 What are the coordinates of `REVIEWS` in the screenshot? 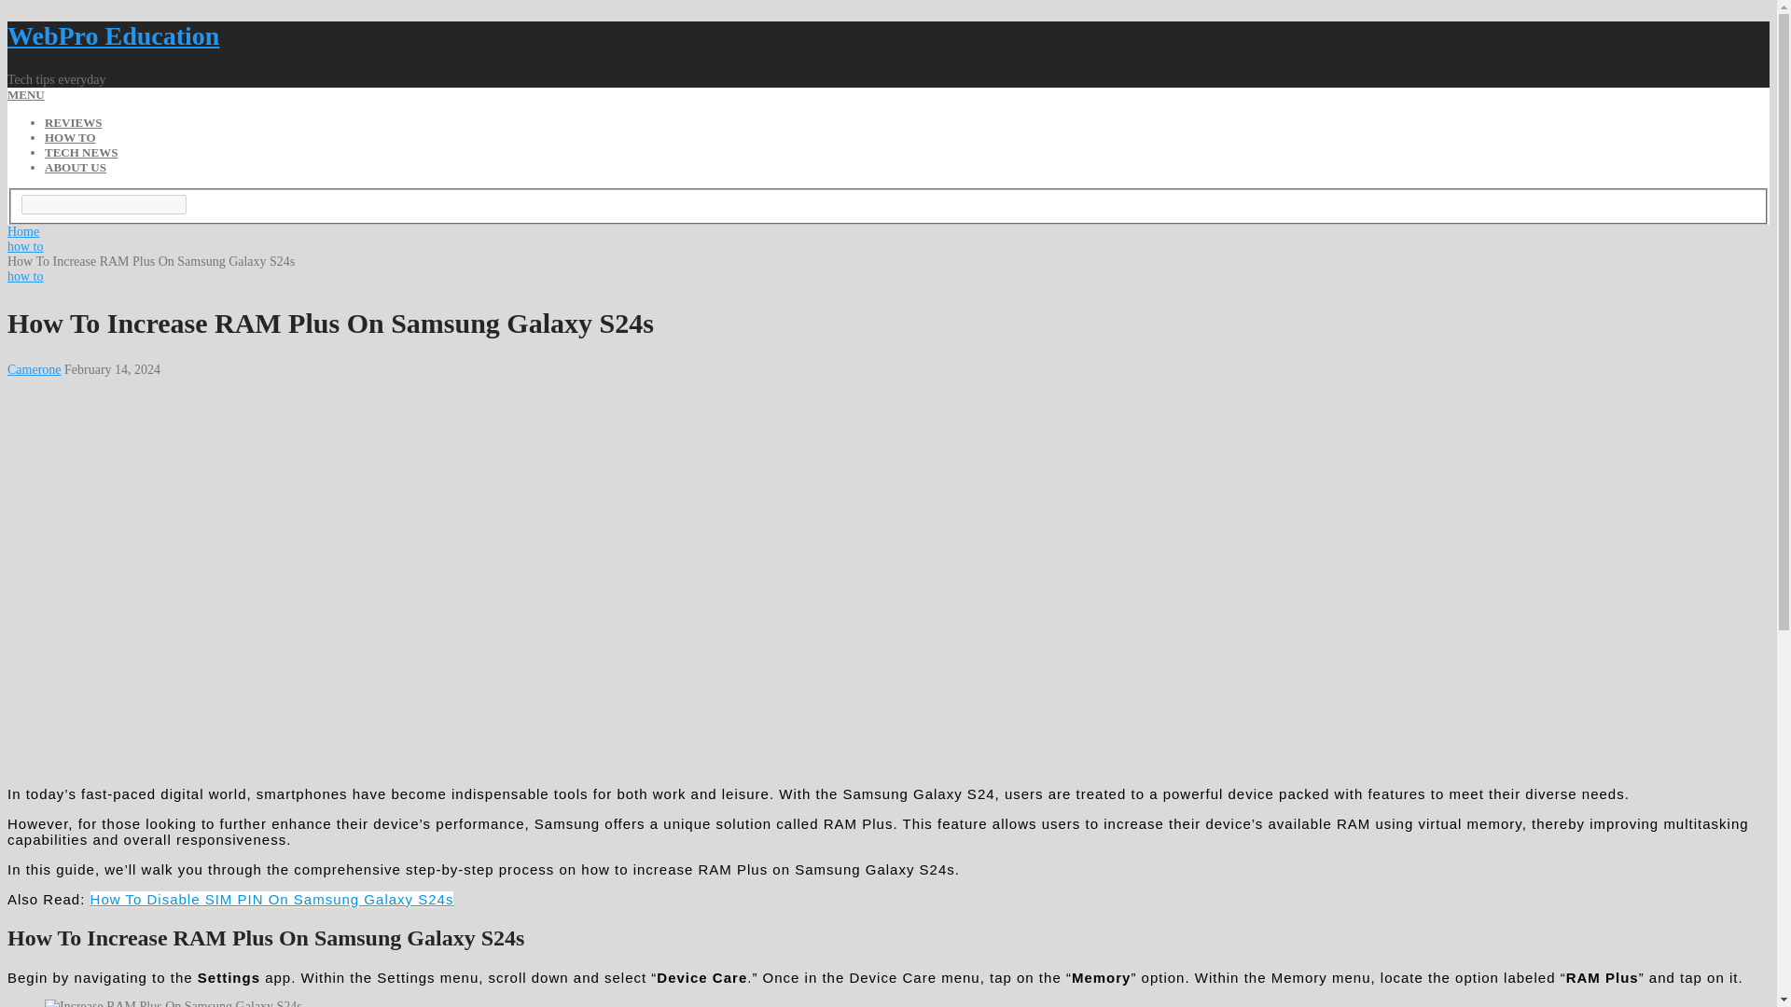 It's located at (73, 123).